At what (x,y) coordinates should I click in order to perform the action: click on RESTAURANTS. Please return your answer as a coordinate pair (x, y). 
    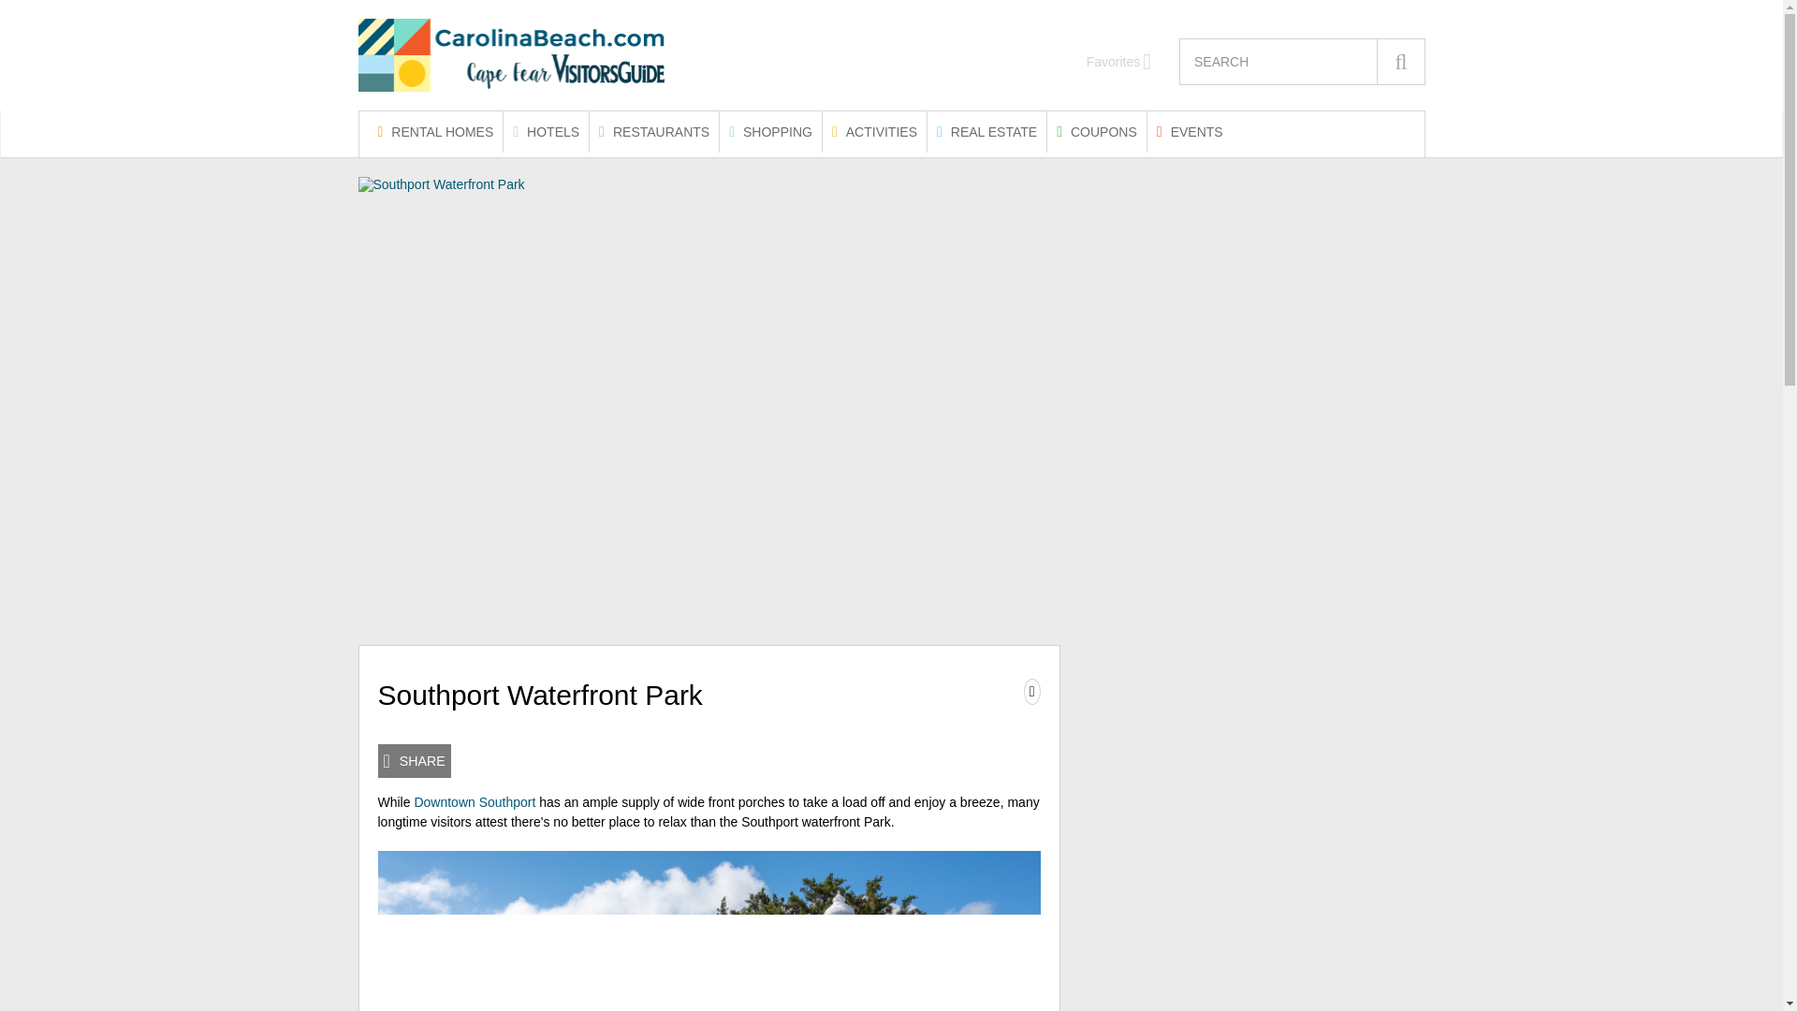
    Looking at the image, I should click on (653, 131).